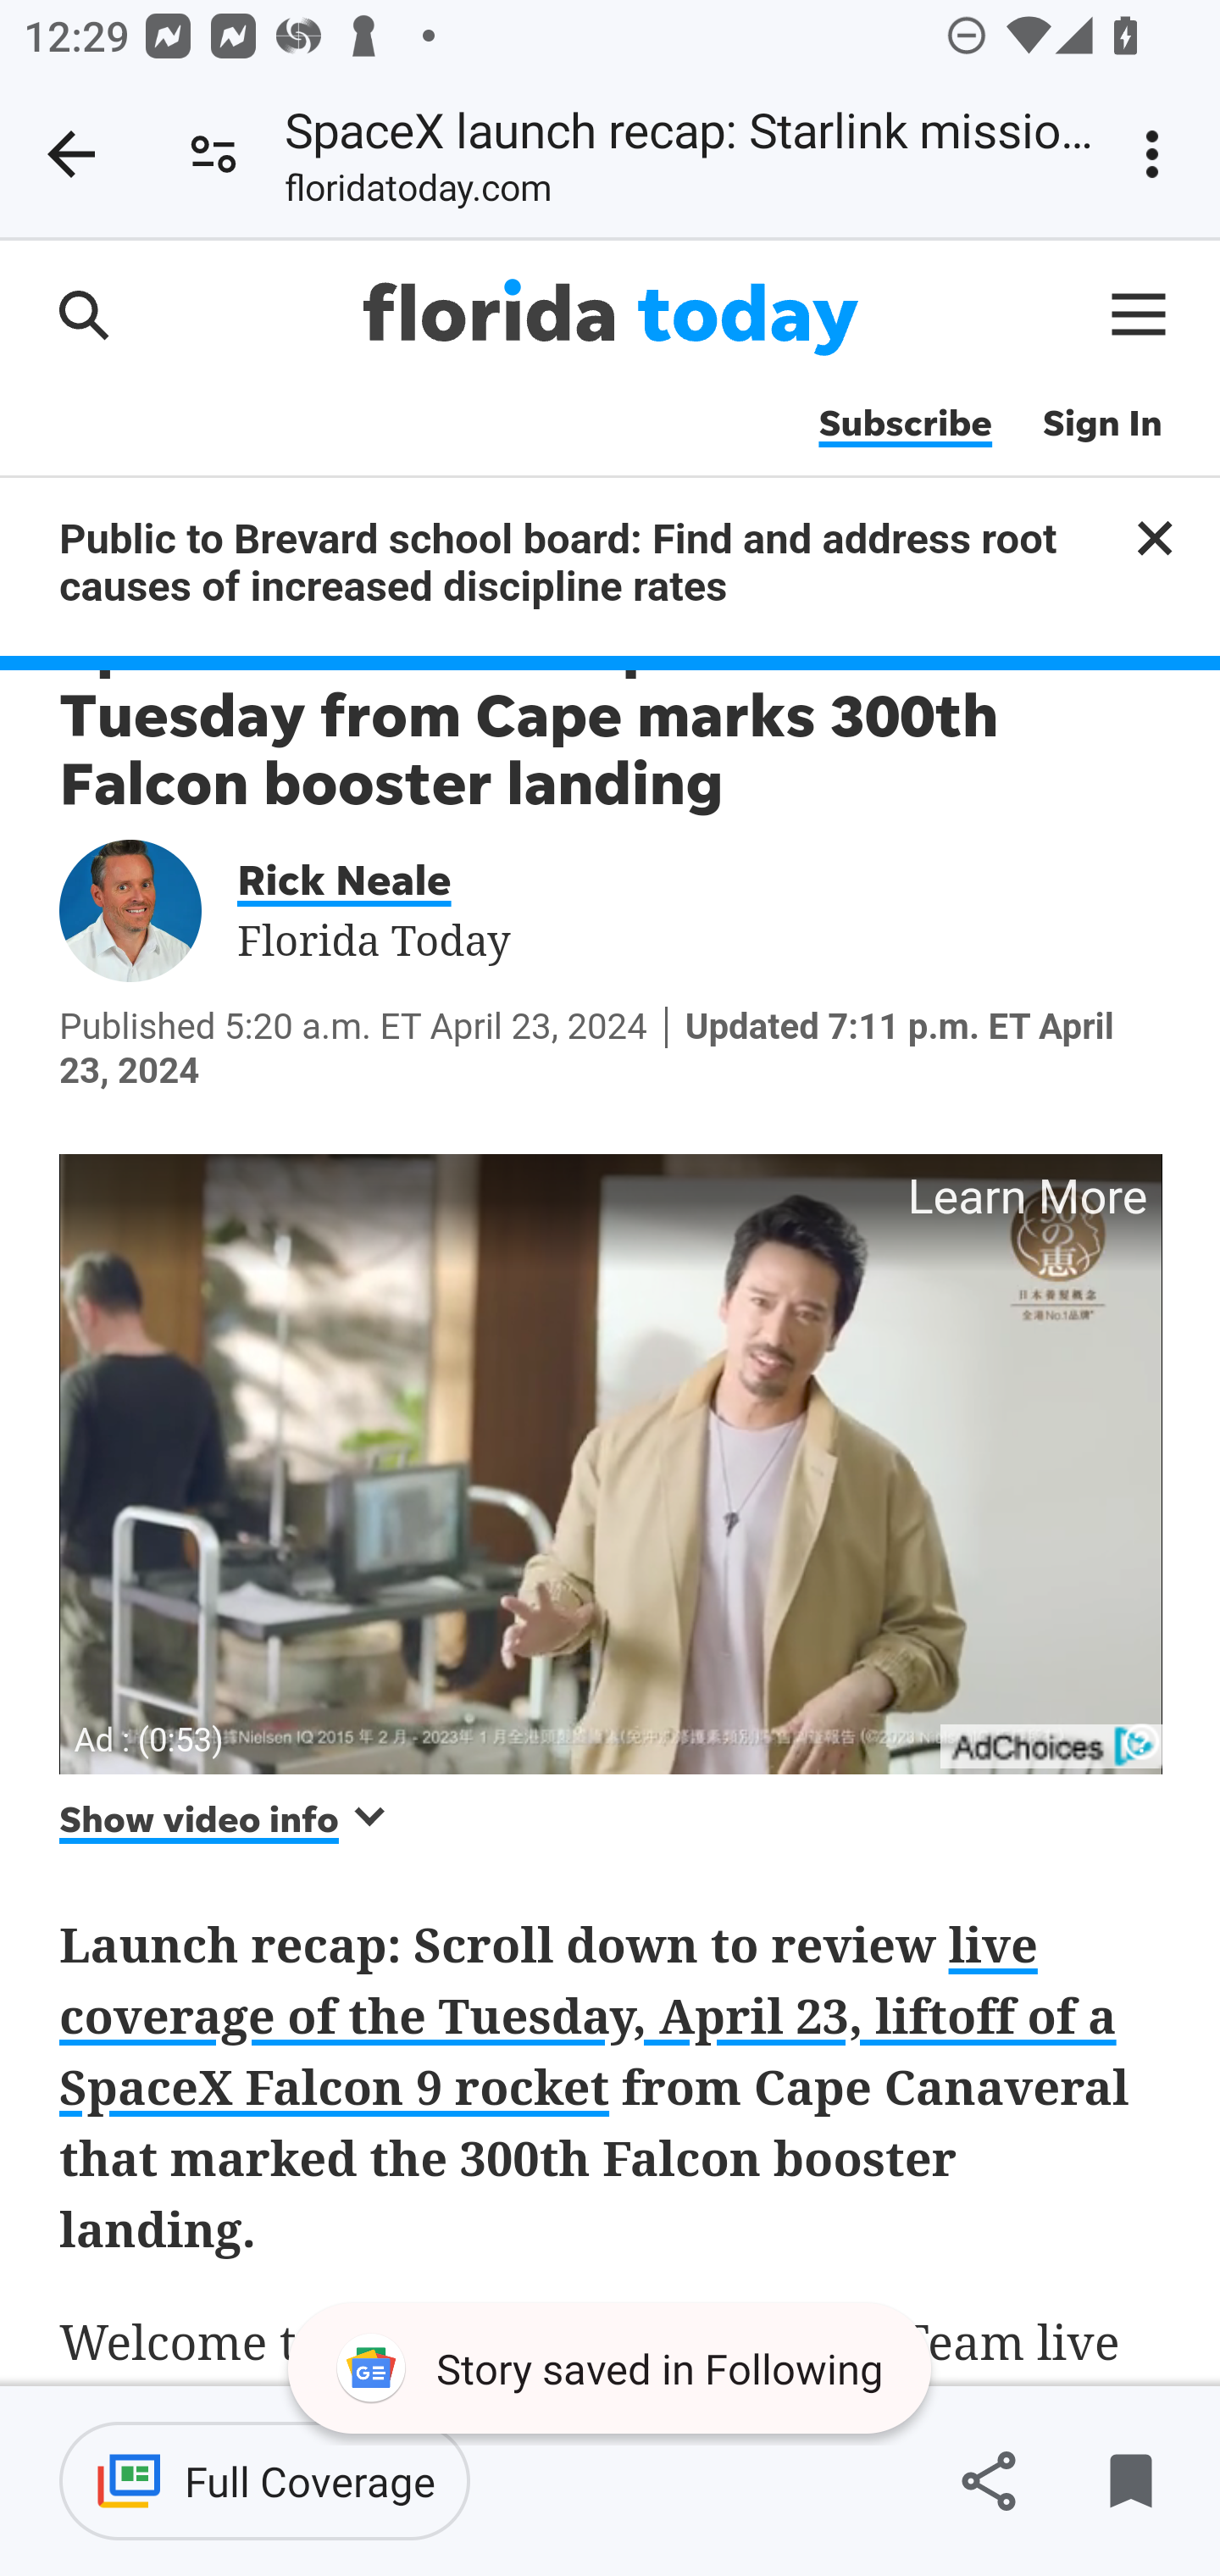  Describe the element at coordinates (71, 154) in the screenshot. I see `Close tab` at that location.